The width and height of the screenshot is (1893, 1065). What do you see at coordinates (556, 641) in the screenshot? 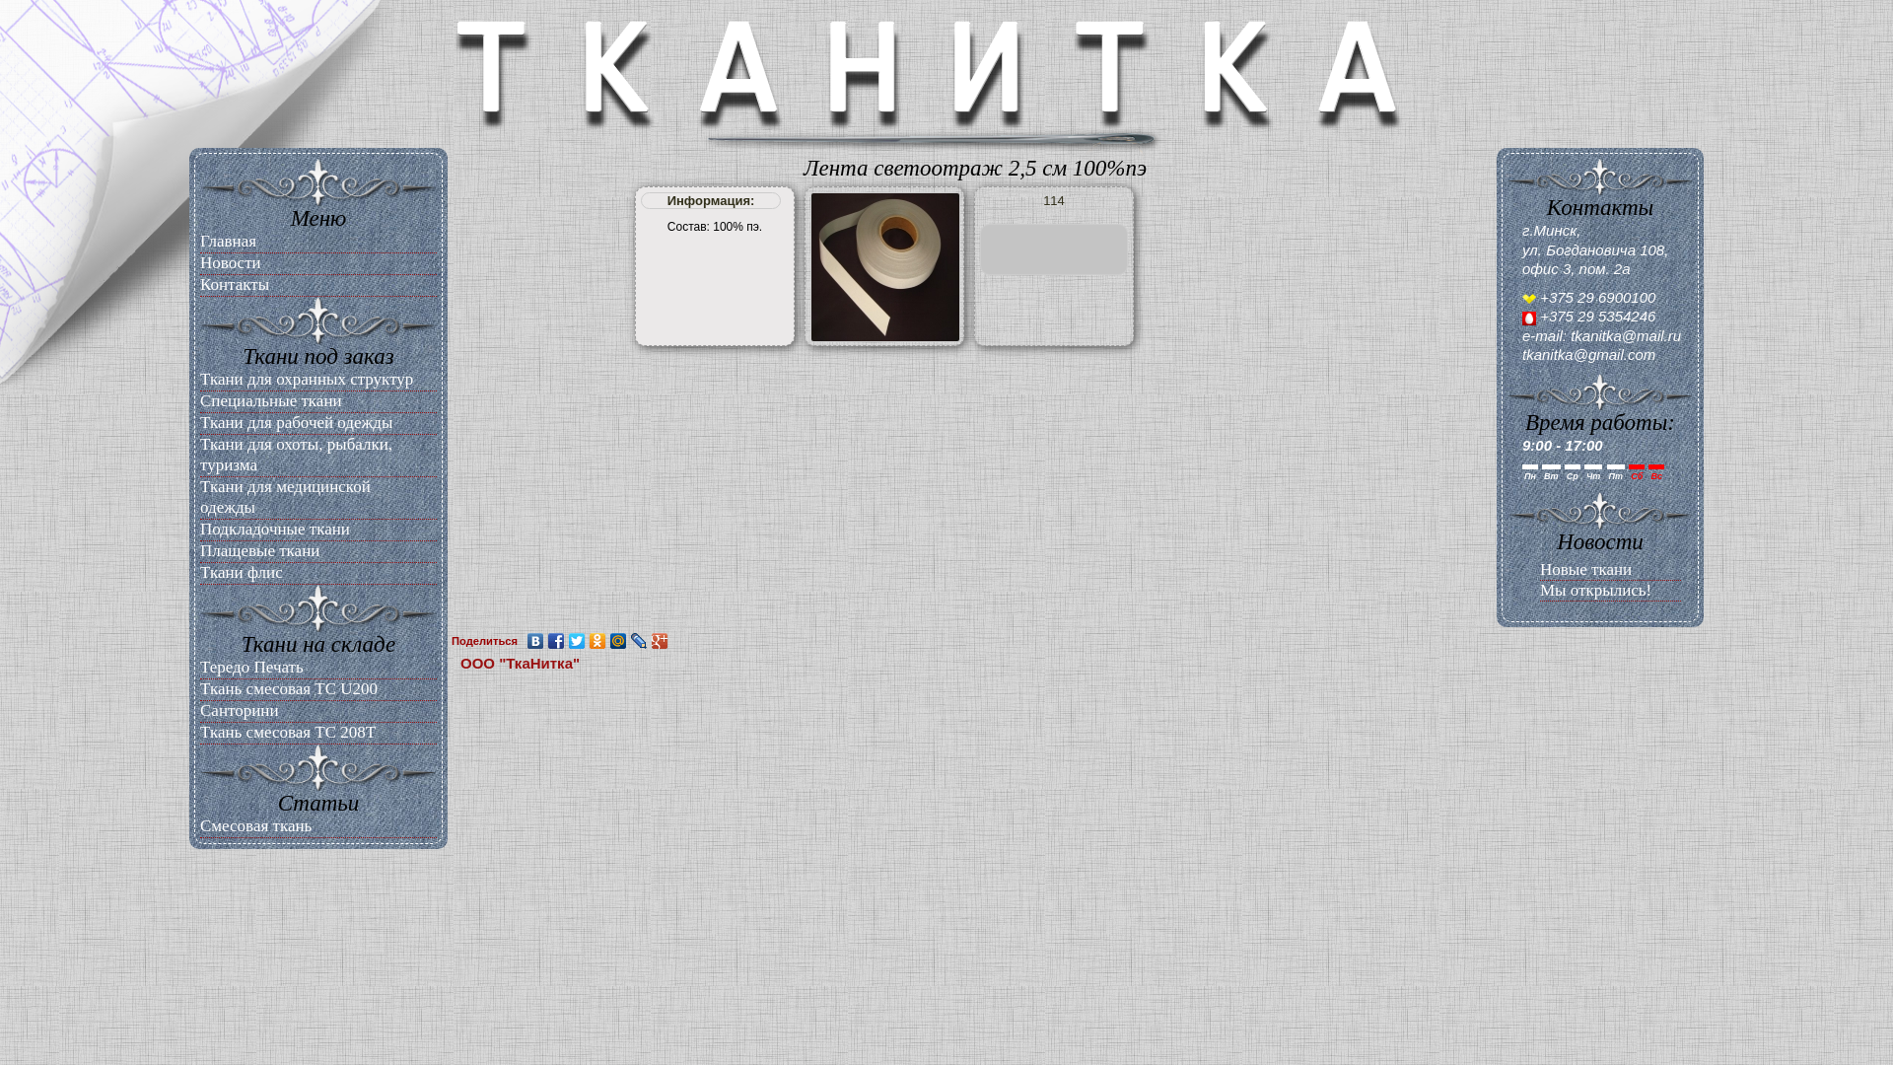
I see `Facebook` at bounding box center [556, 641].